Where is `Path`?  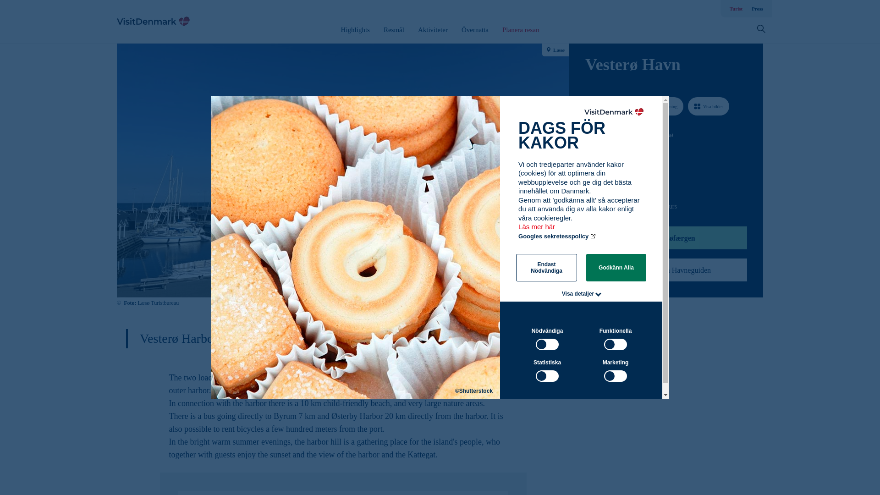 Path is located at coordinates (588, 187).